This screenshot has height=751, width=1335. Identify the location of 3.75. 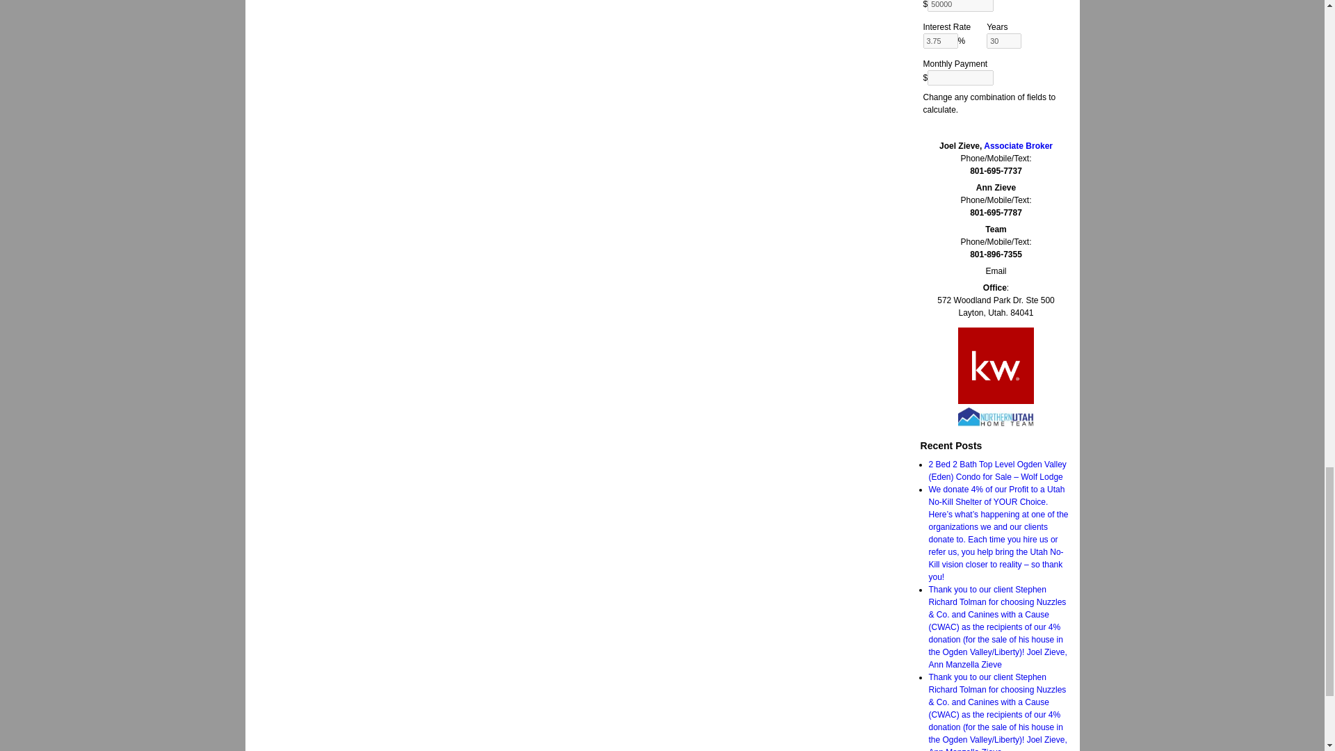
(941, 40).